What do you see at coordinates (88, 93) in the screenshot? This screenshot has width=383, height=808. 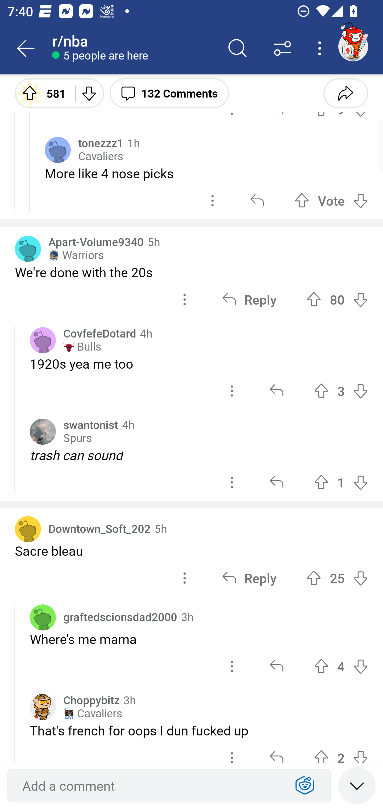 I see `Downvote` at bounding box center [88, 93].